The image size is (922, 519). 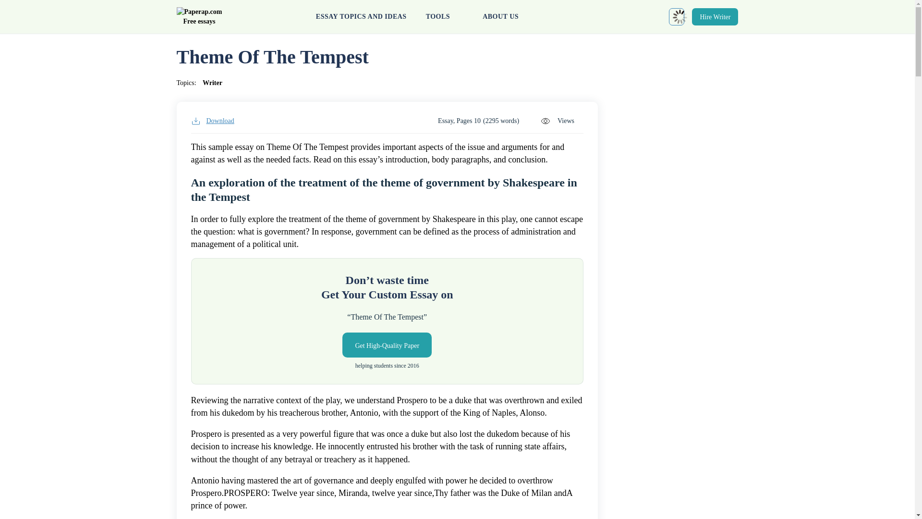 What do you see at coordinates (445, 17) in the screenshot?
I see `TOOLS` at bounding box center [445, 17].